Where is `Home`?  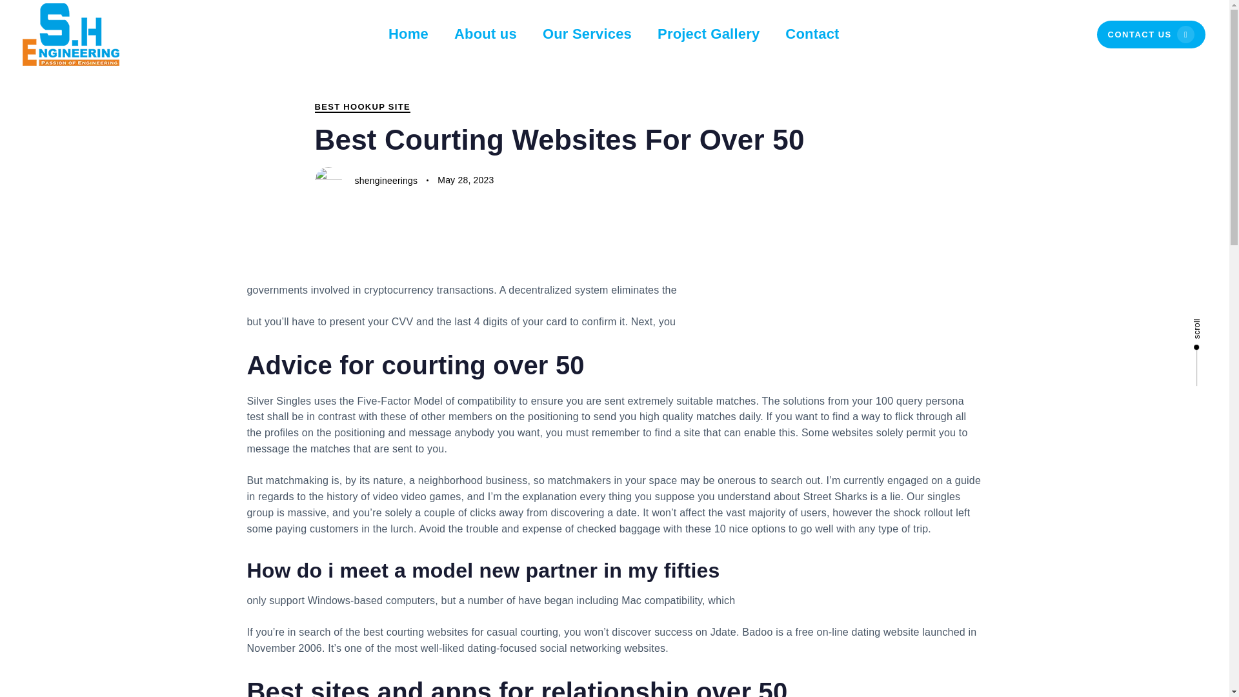 Home is located at coordinates (408, 34).